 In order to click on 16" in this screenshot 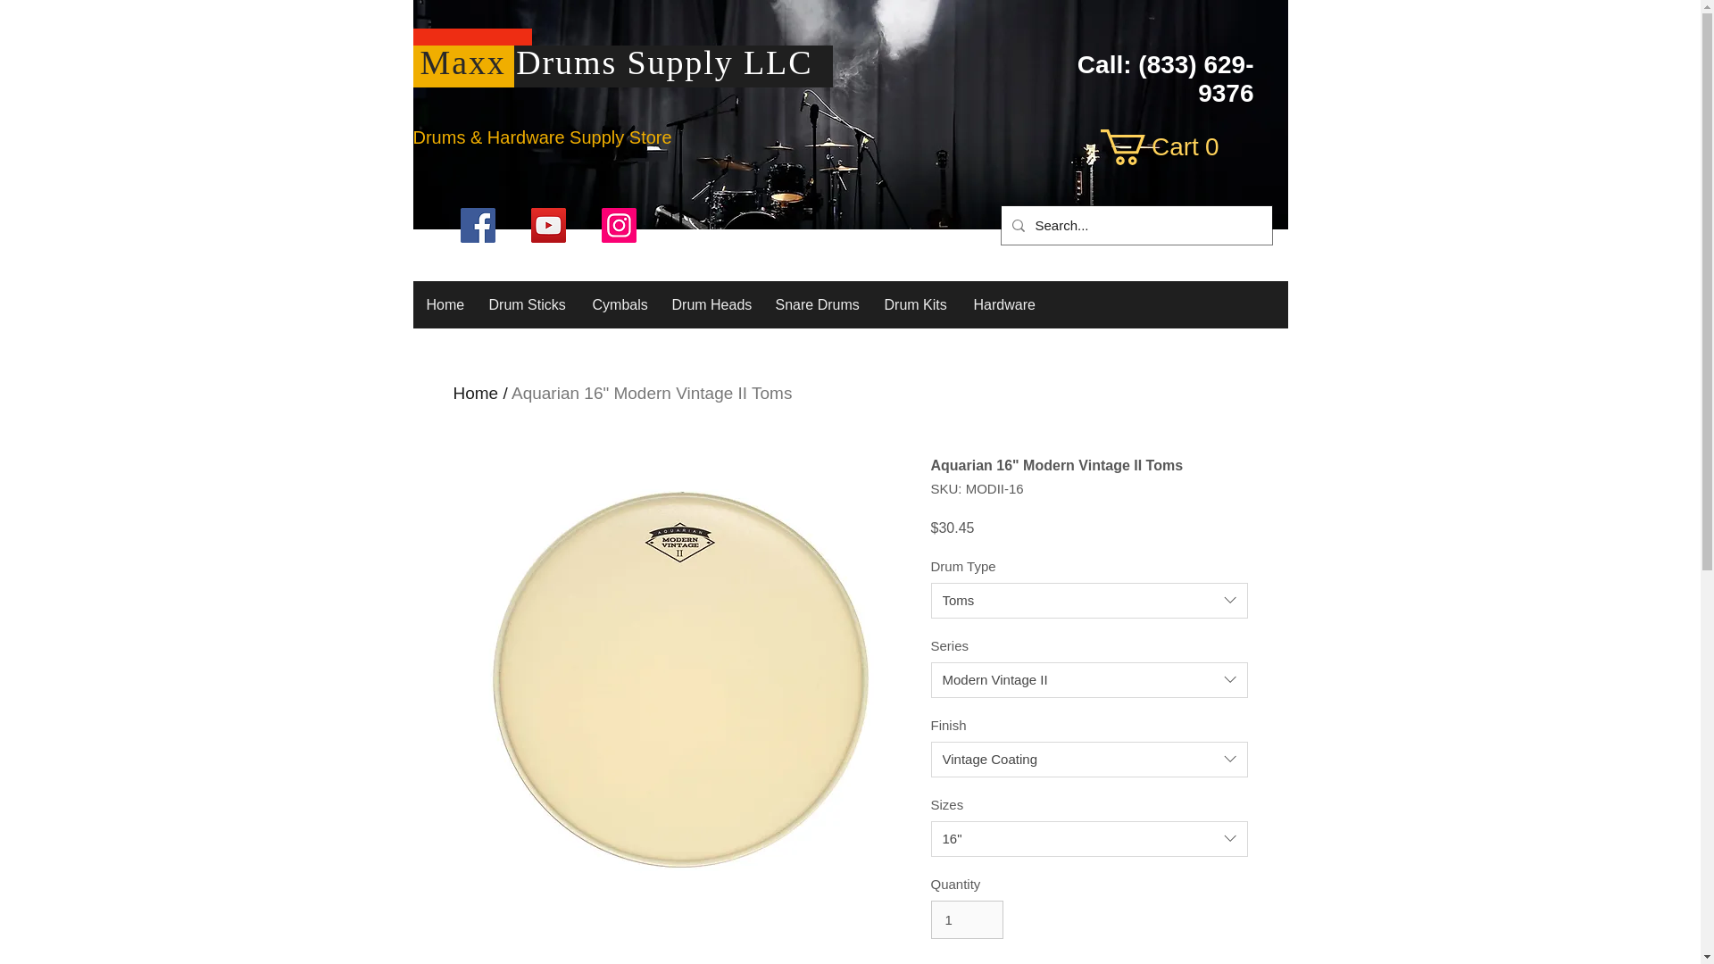, I will do `click(652, 393)`.